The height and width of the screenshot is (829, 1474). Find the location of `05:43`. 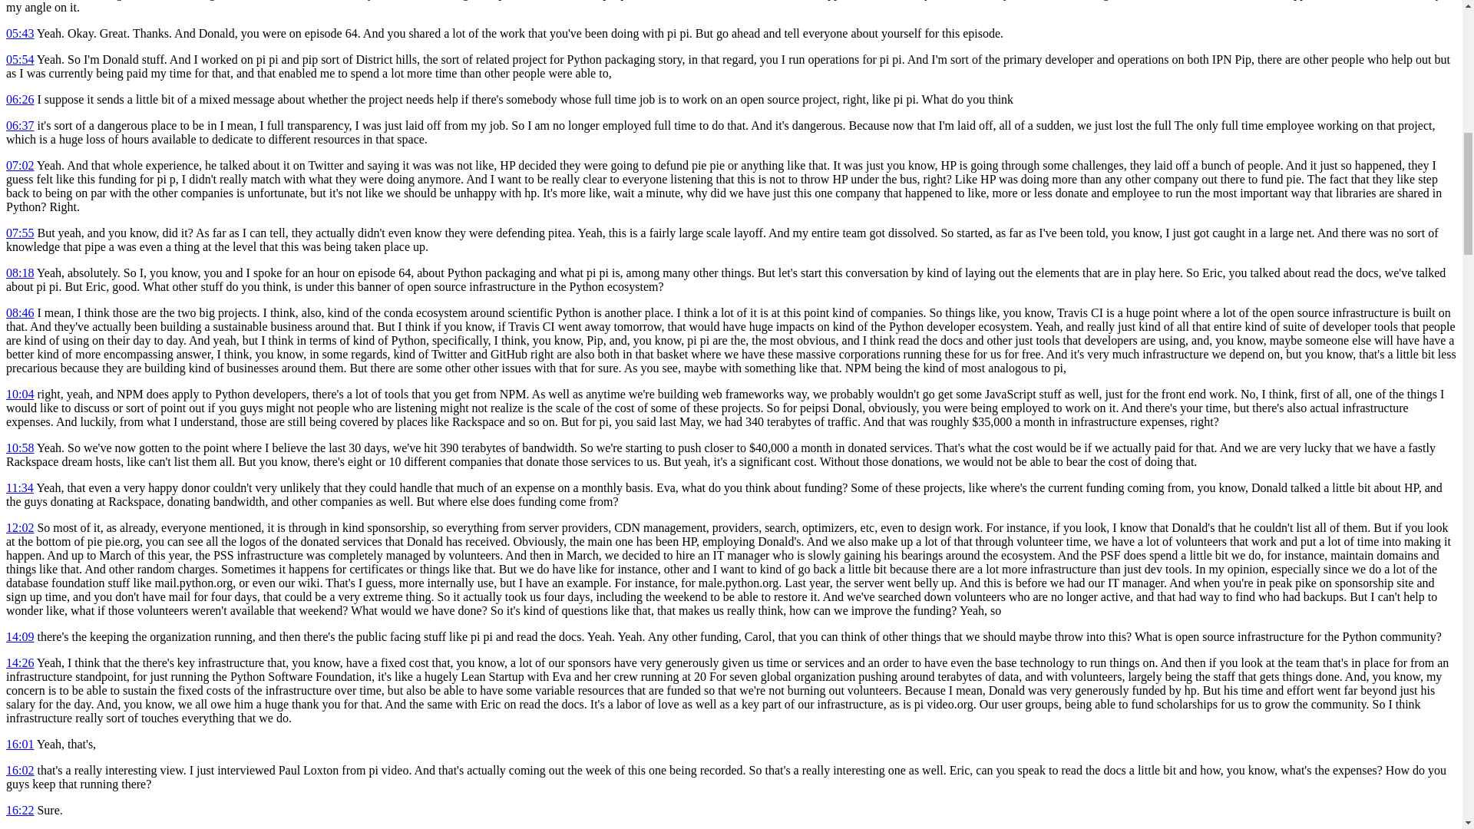

05:43 is located at coordinates (20, 32).